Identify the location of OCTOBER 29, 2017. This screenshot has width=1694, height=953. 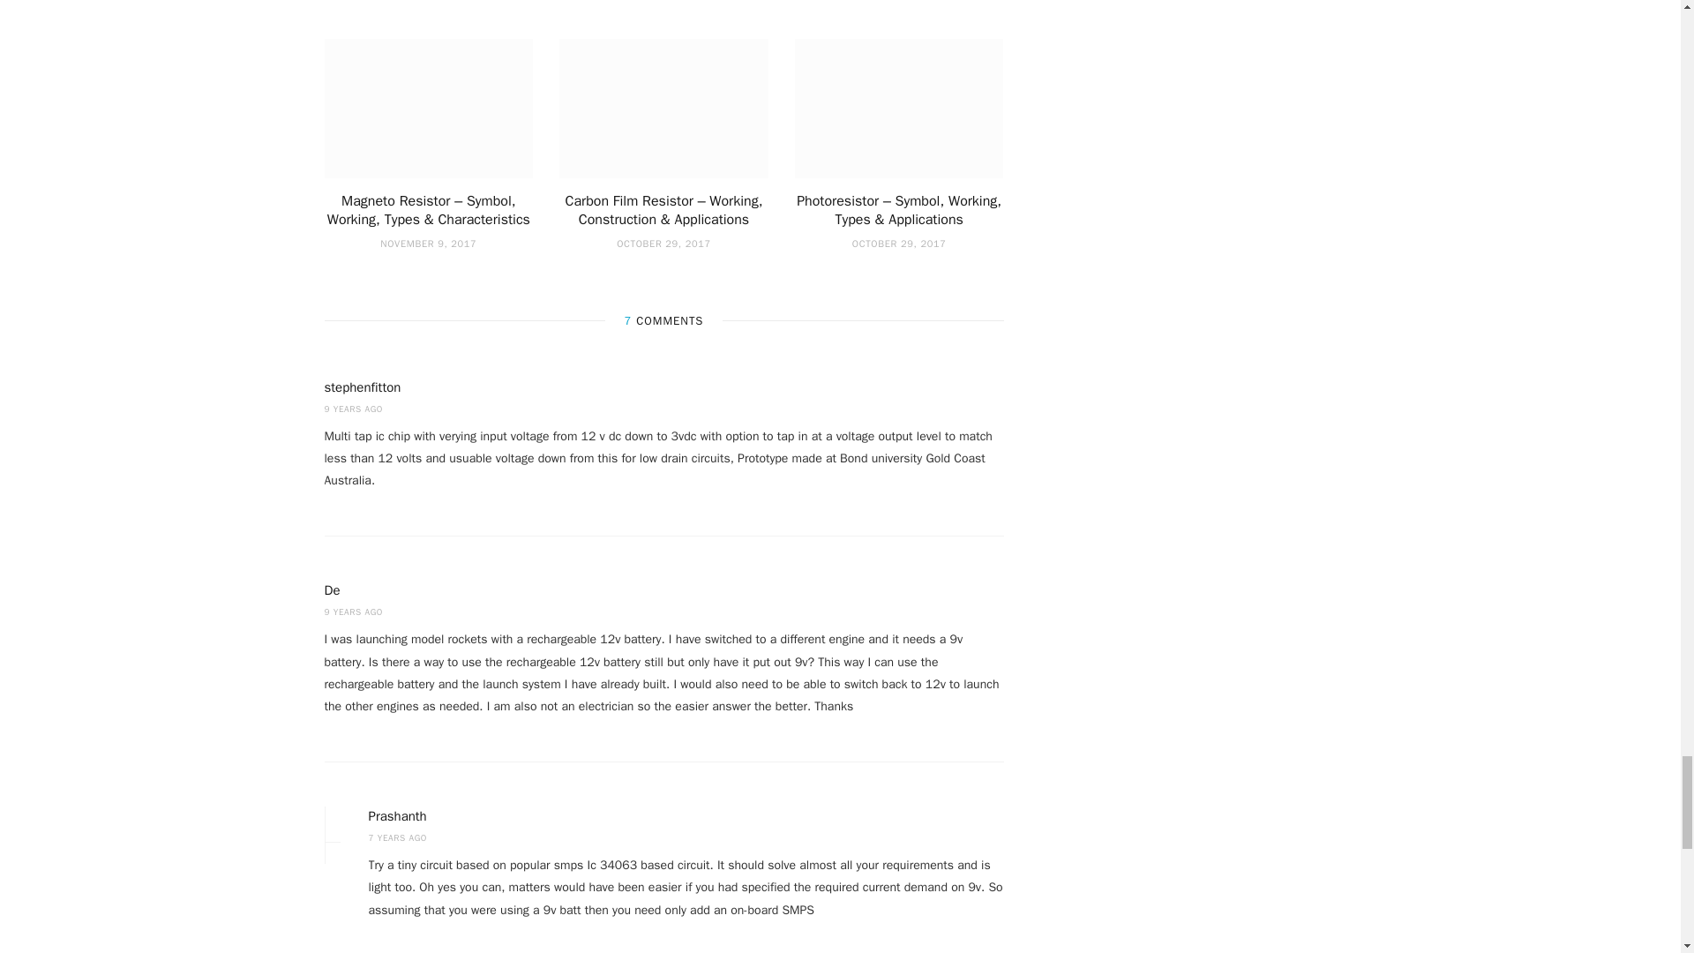
(899, 243).